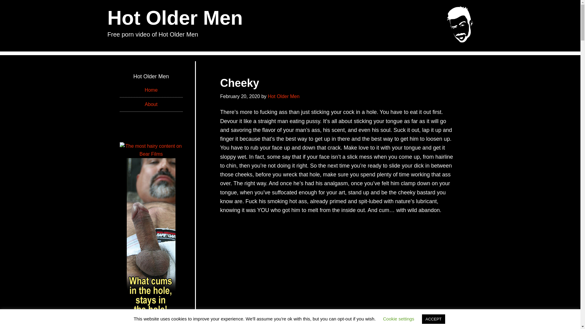  Describe the element at coordinates (175, 18) in the screenshot. I see `Hot Older Men` at that location.